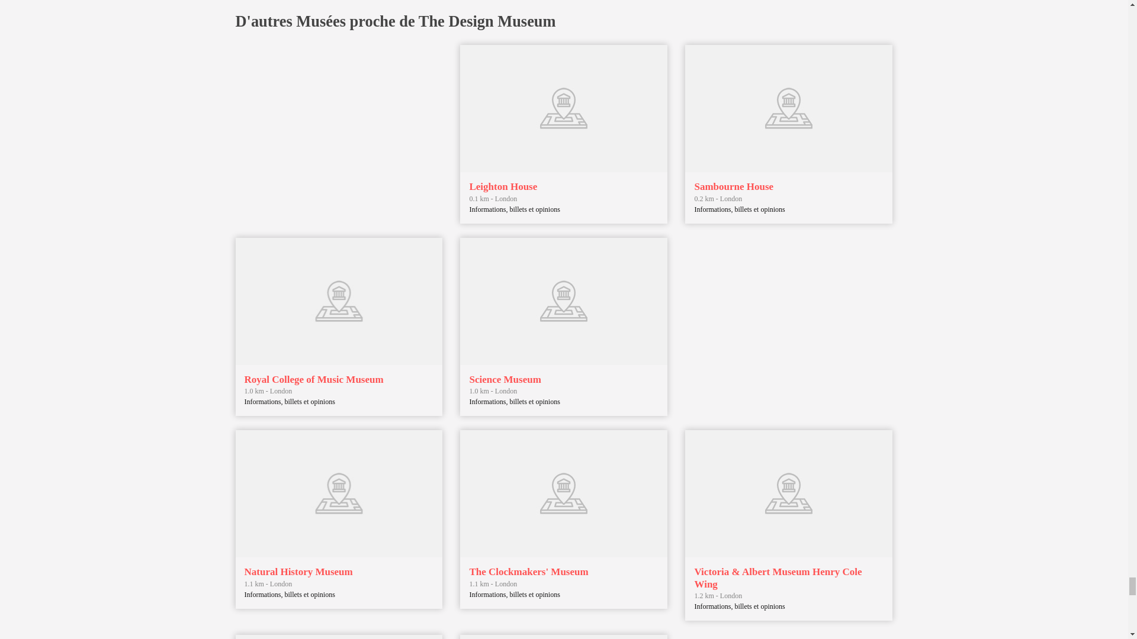  I want to click on Natural History Museum, so click(298, 572).